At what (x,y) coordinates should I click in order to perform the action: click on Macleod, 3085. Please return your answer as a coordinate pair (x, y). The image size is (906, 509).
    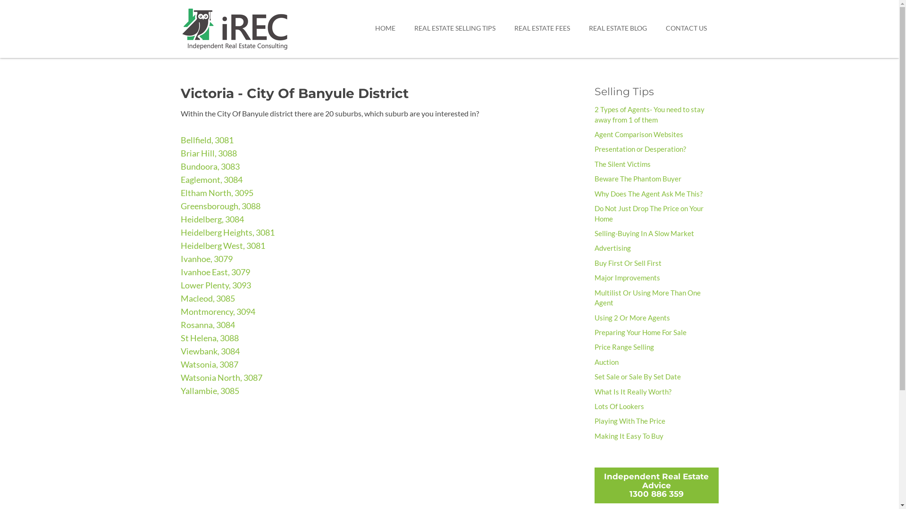
    Looking at the image, I should click on (208, 298).